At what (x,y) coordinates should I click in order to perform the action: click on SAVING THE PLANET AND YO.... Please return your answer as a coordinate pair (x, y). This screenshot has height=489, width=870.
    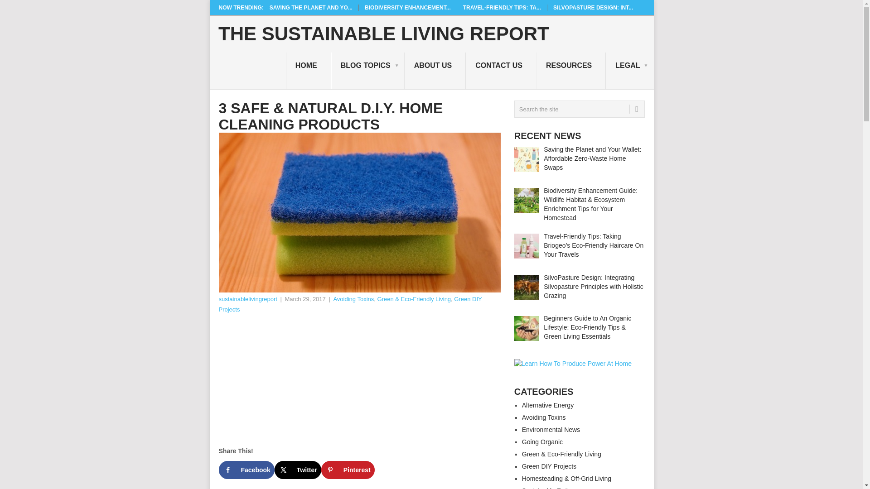
    Looking at the image, I should click on (311, 7).